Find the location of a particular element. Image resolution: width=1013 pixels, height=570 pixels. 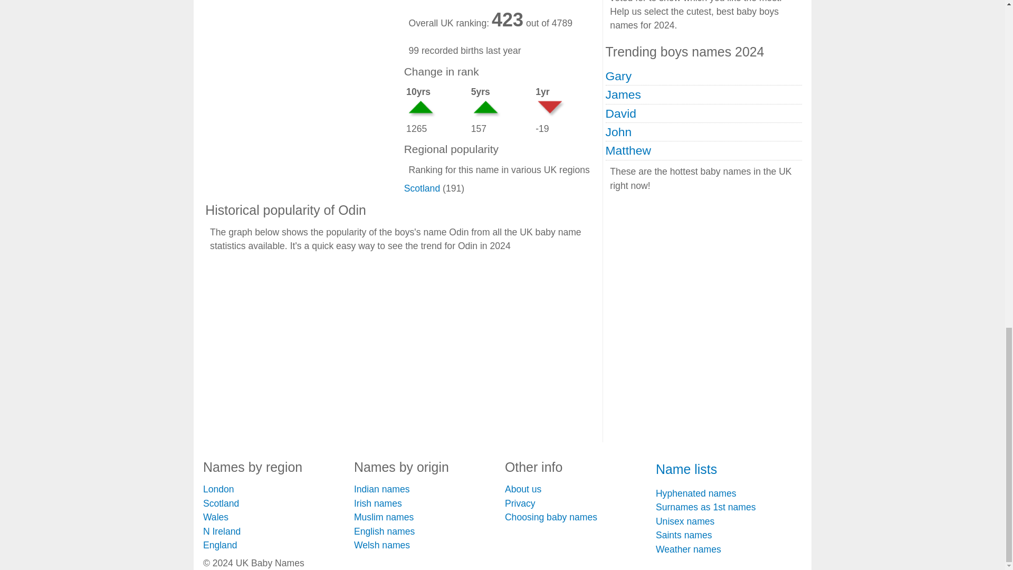

Matthew is located at coordinates (628, 150).